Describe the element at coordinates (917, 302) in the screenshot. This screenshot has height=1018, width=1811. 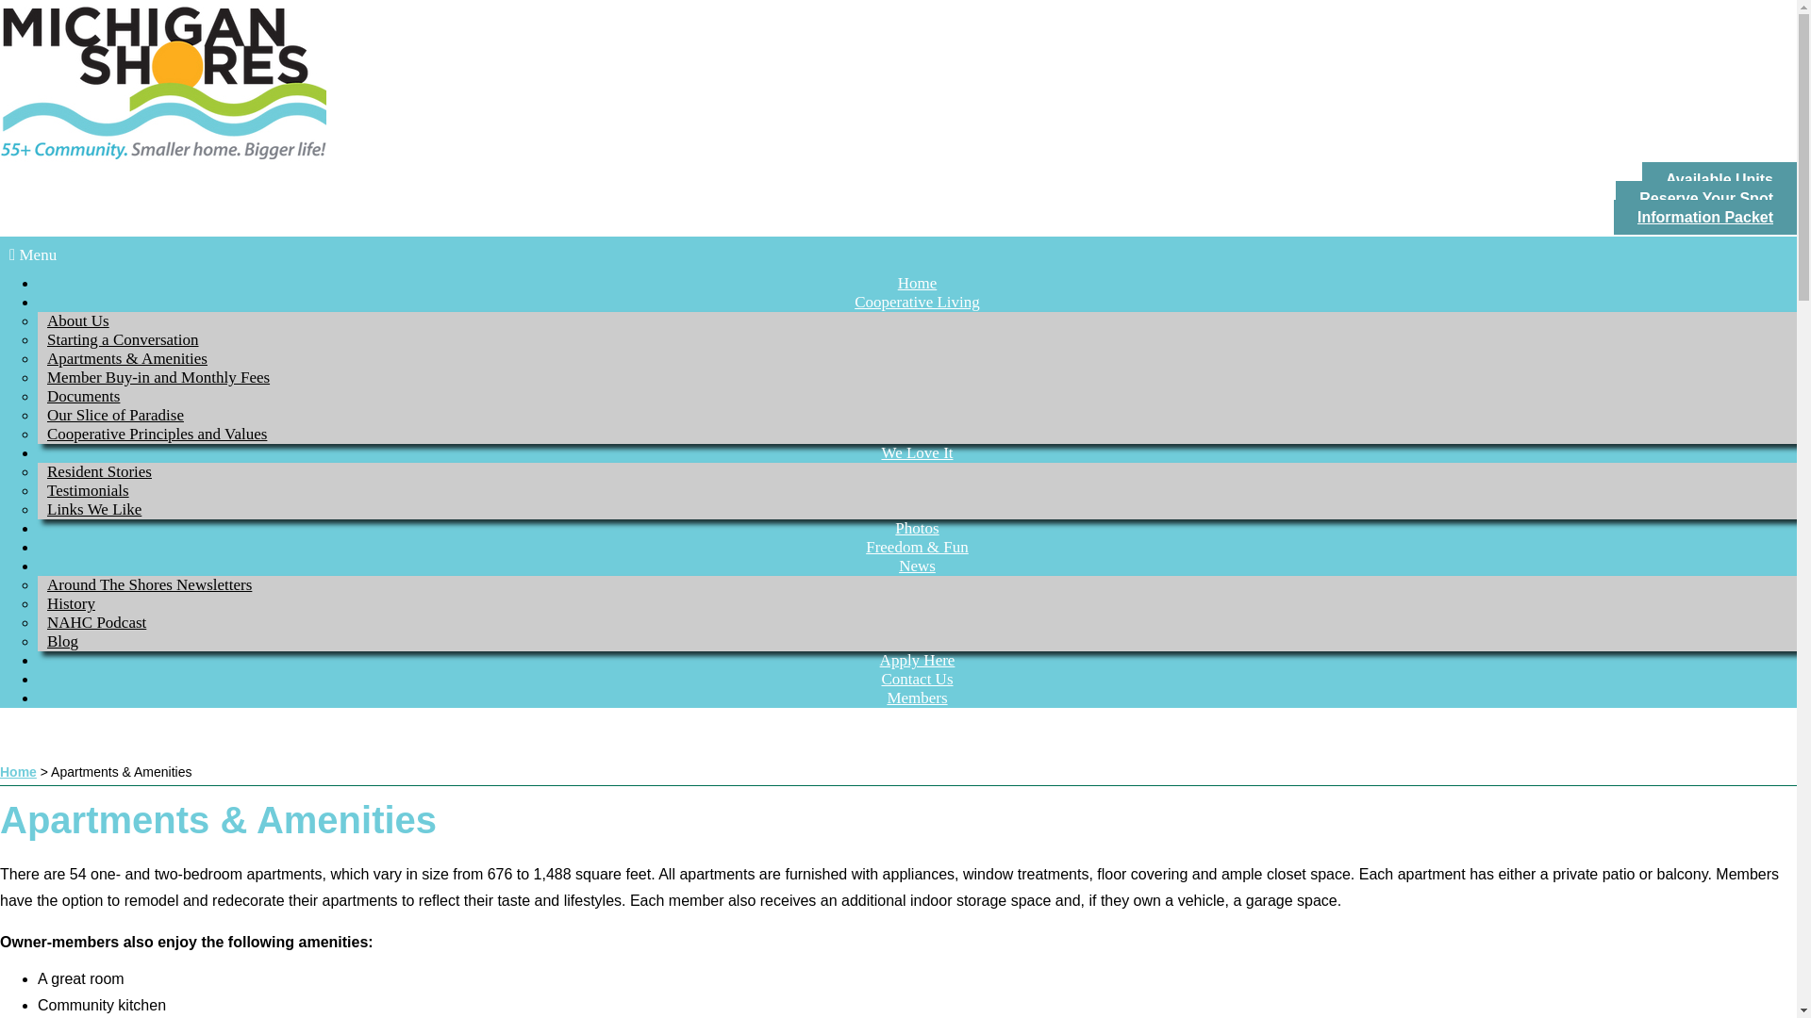
I see `Cooperative Living` at that location.